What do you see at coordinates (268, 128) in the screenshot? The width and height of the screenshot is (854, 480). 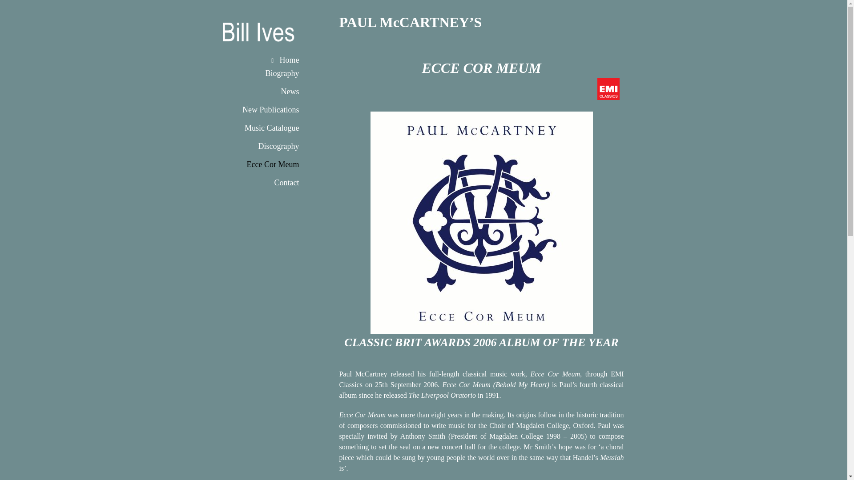 I see `Music Catalogue` at bounding box center [268, 128].